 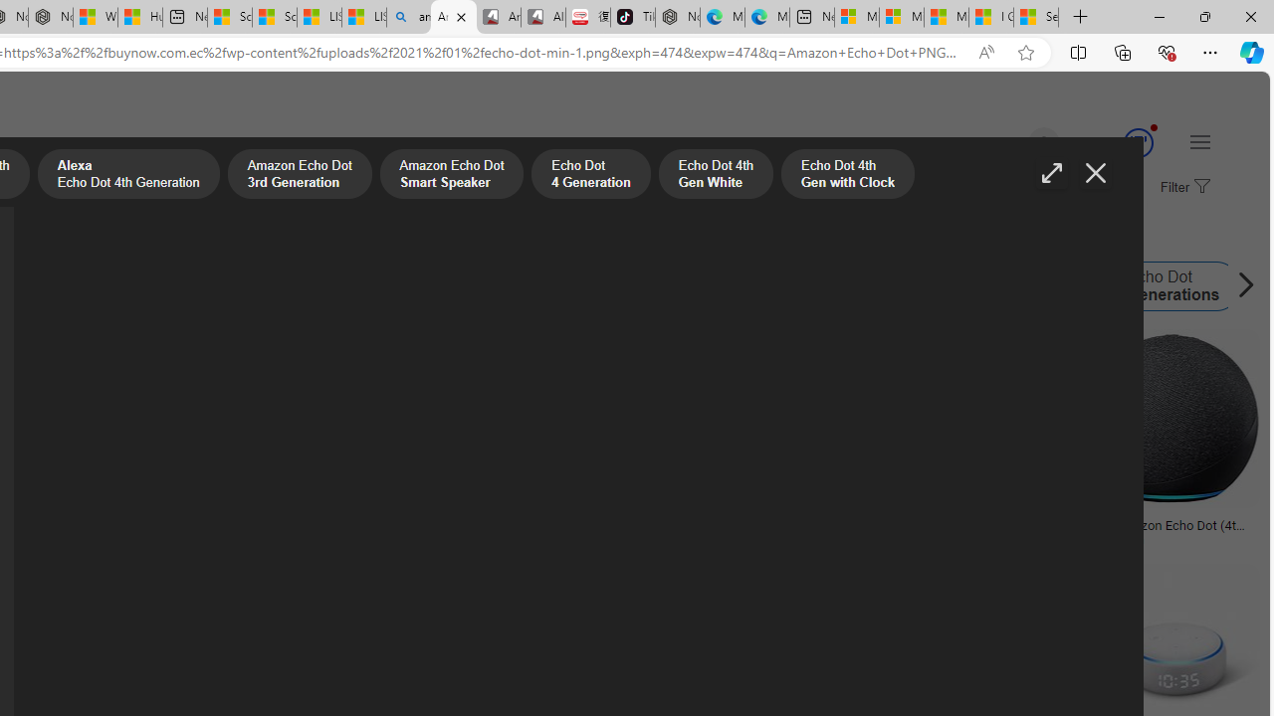 I want to click on Amazon Echo Plus, so click(x=584, y=286).